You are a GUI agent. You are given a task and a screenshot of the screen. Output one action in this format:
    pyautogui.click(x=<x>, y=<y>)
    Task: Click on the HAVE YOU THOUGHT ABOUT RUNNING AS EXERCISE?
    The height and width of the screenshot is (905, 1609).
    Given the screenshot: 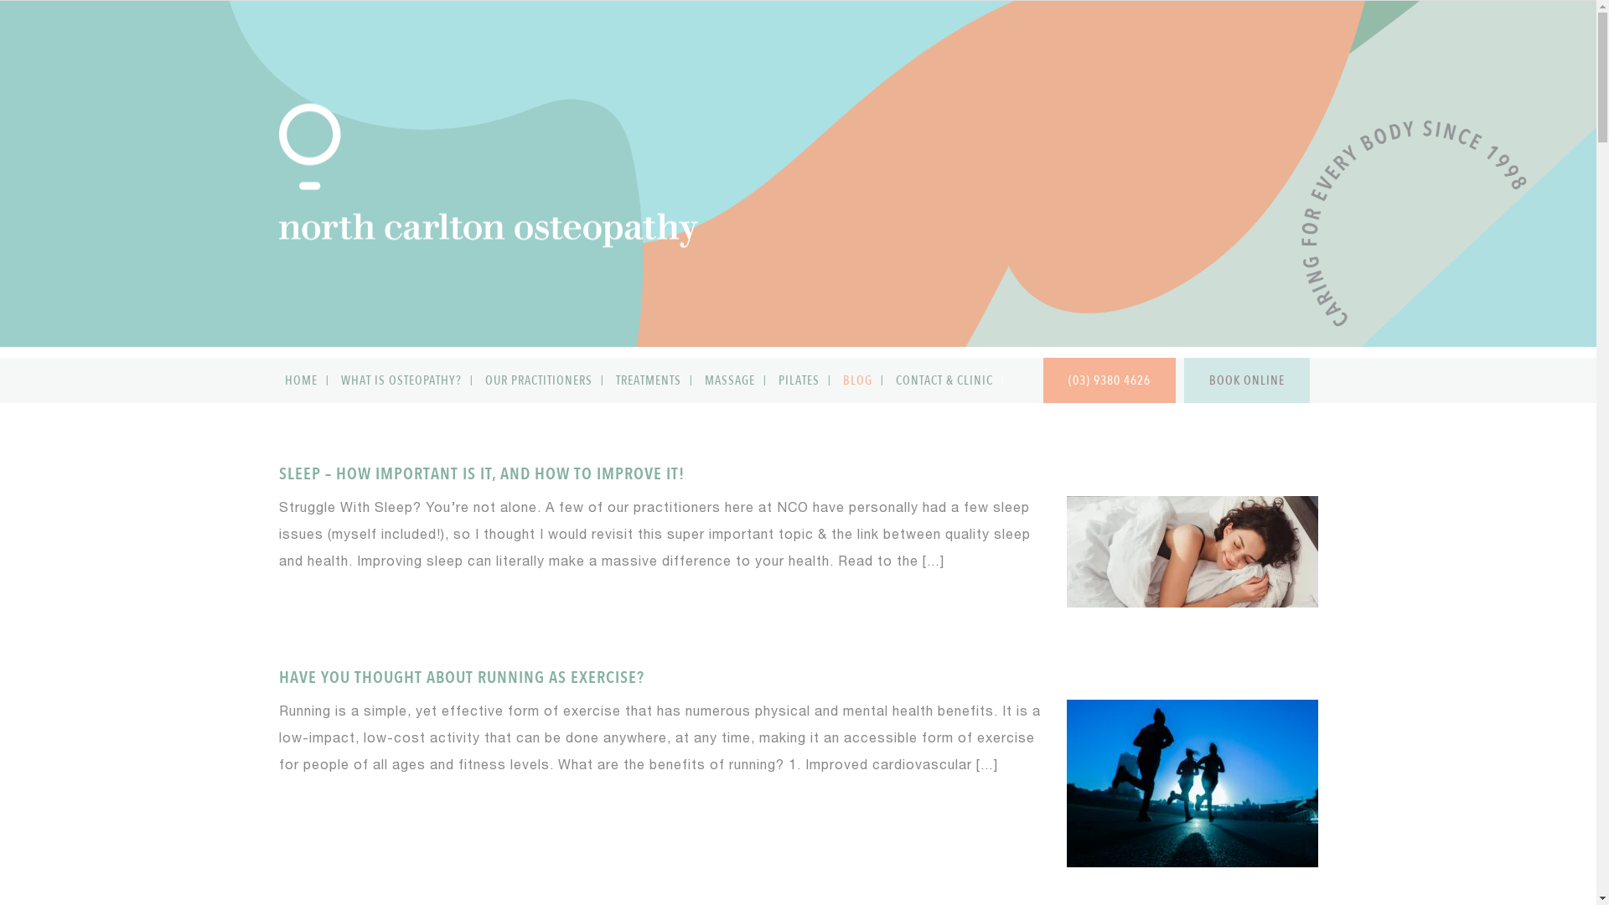 What is the action you would take?
    pyautogui.click(x=461, y=677)
    